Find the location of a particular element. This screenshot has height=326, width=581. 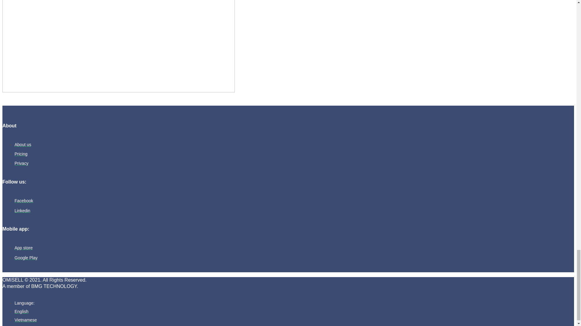

Google Play is located at coordinates (26, 257).